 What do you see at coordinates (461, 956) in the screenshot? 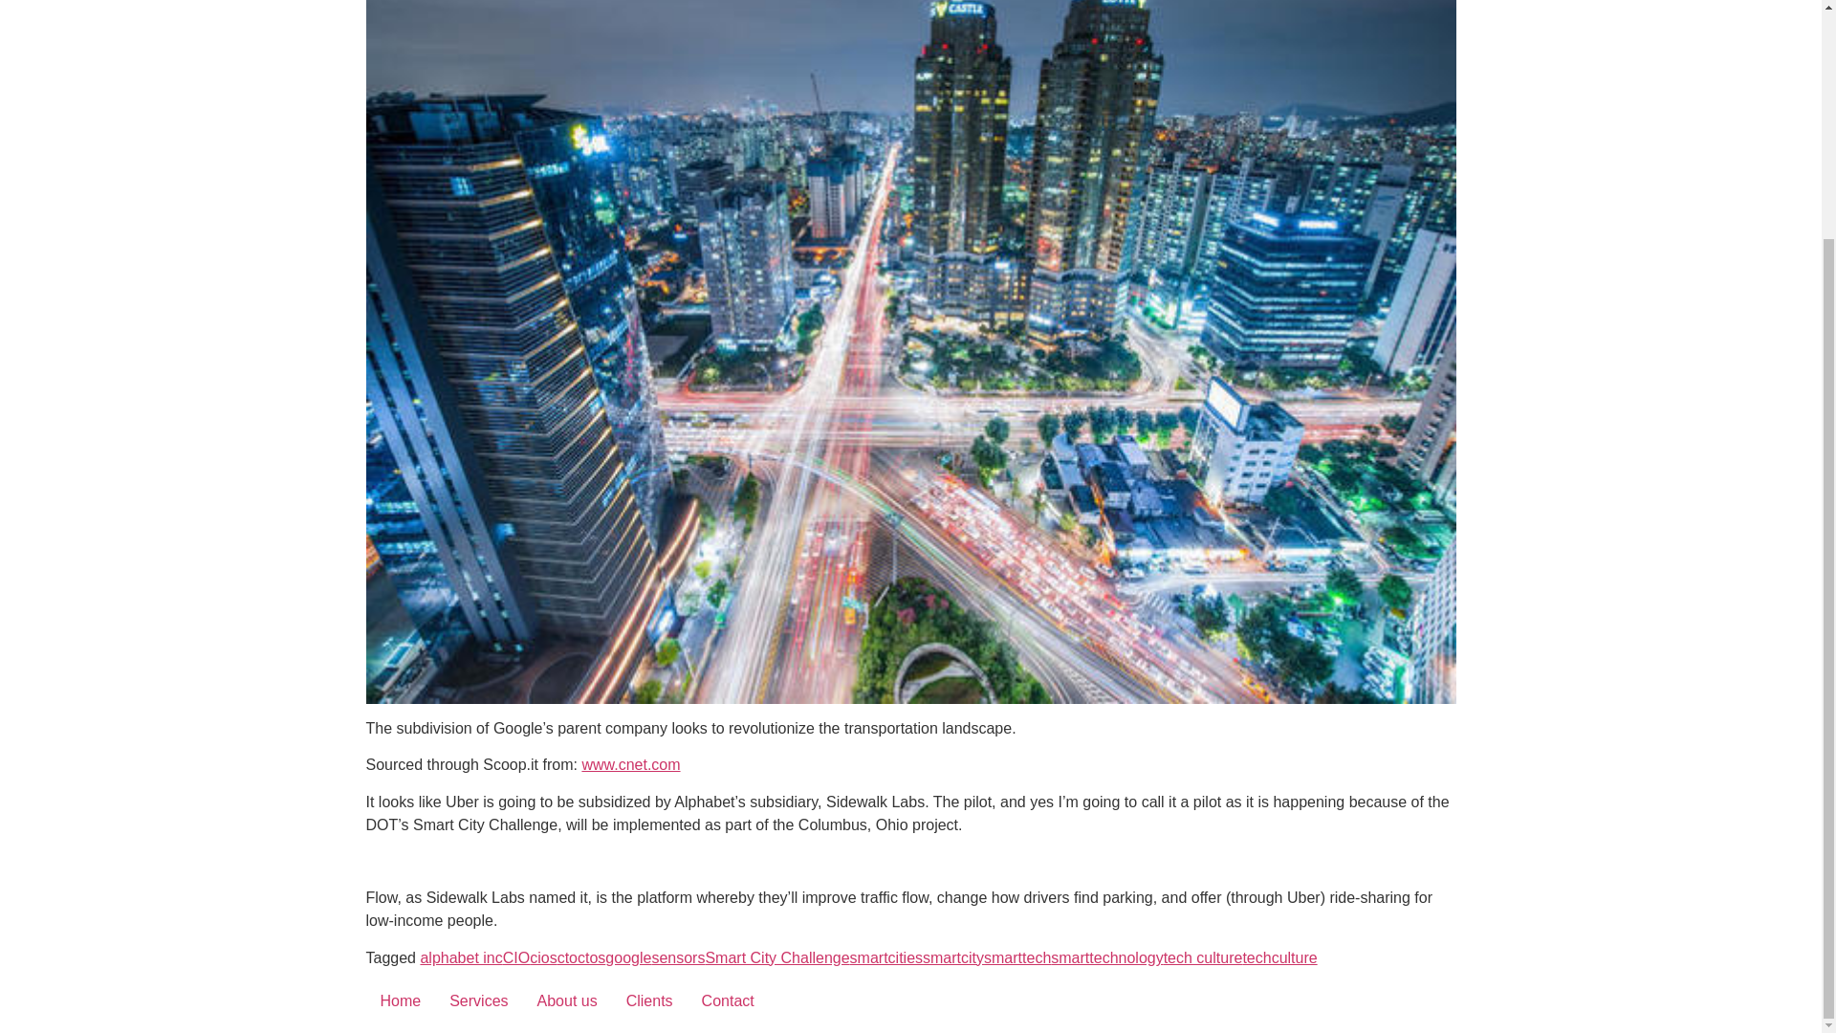
I see `alphabet inc` at bounding box center [461, 956].